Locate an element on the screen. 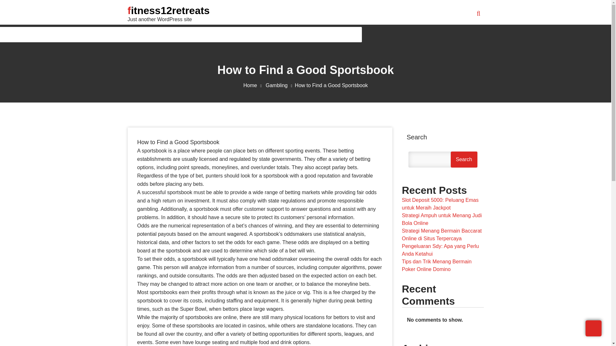  Strategi Ampuh untuk Menang Judi Bola Online is located at coordinates (441, 219).